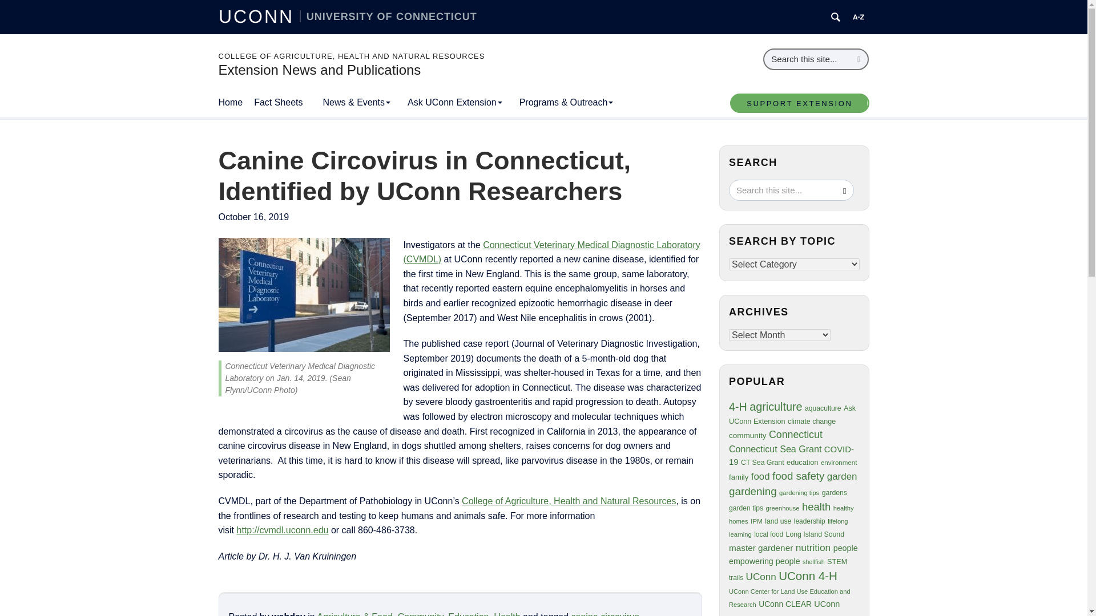 The width and height of the screenshot is (1096, 616). Describe the element at coordinates (320, 70) in the screenshot. I see `Extension News and Publications` at that location.